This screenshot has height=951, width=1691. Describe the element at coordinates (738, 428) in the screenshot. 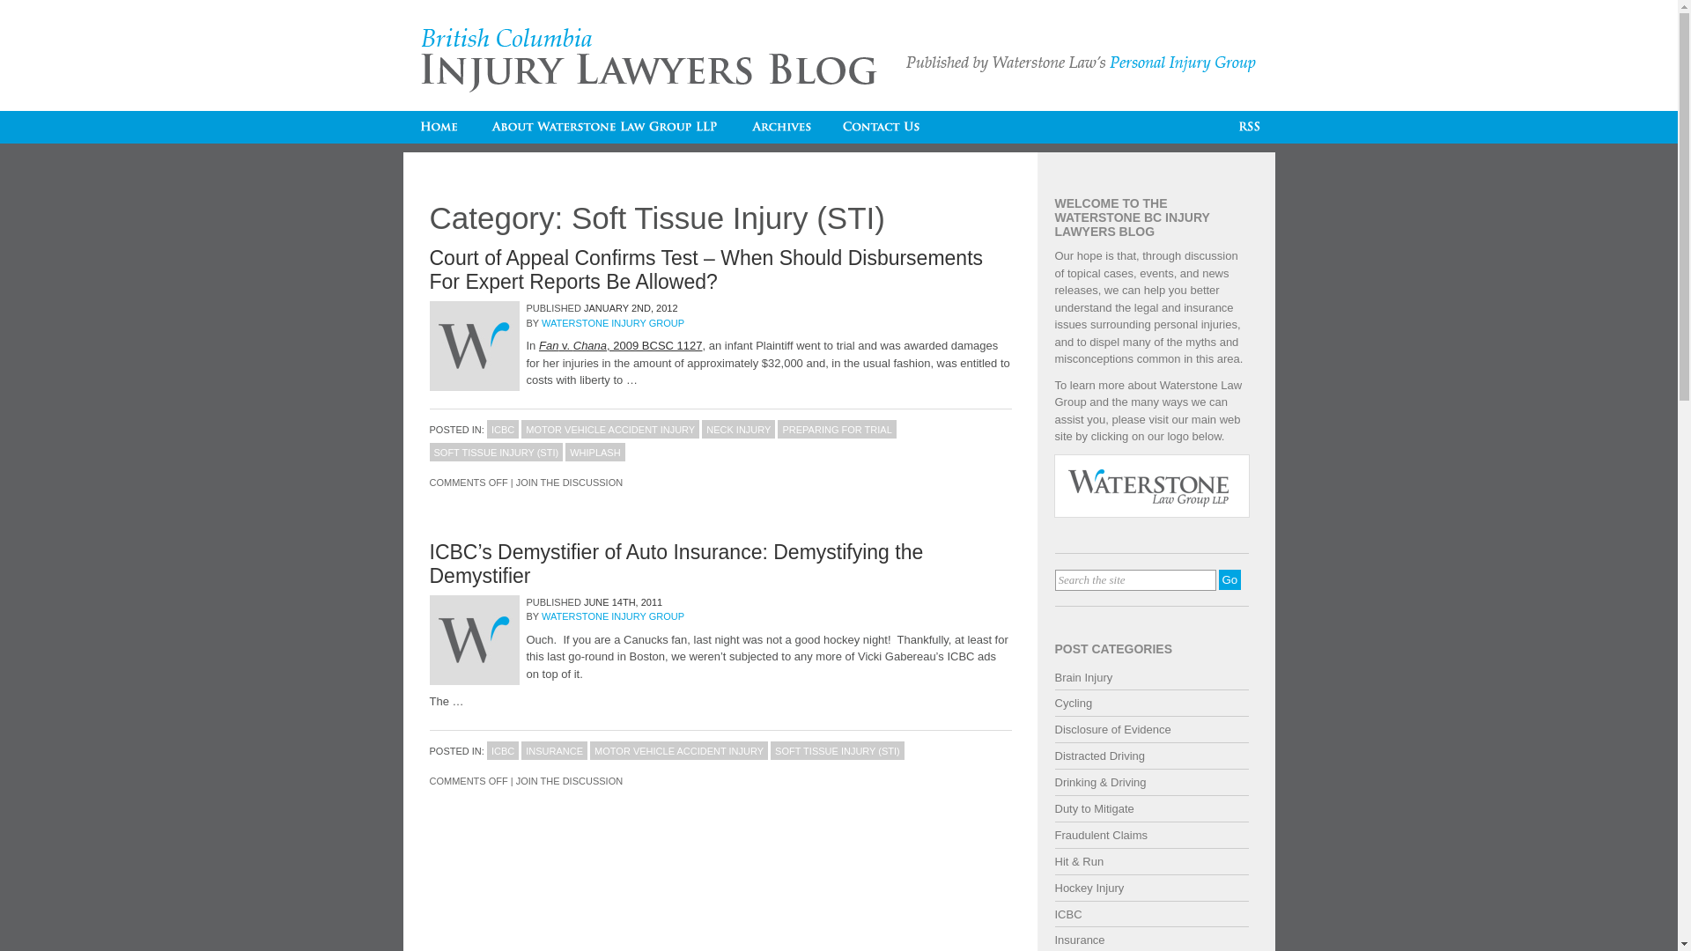

I see `NECK INJURY` at that location.